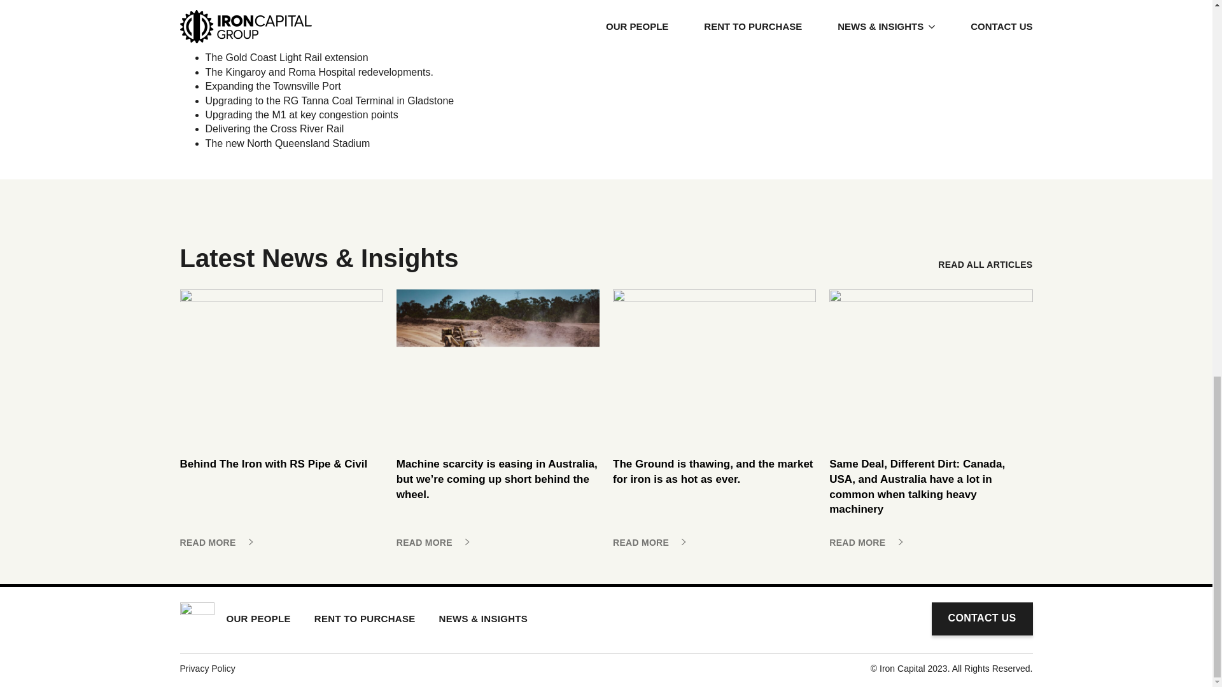 This screenshot has height=687, width=1222. Describe the element at coordinates (985, 265) in the screenshot. I see `READ ALL ARTICLES` at that location.